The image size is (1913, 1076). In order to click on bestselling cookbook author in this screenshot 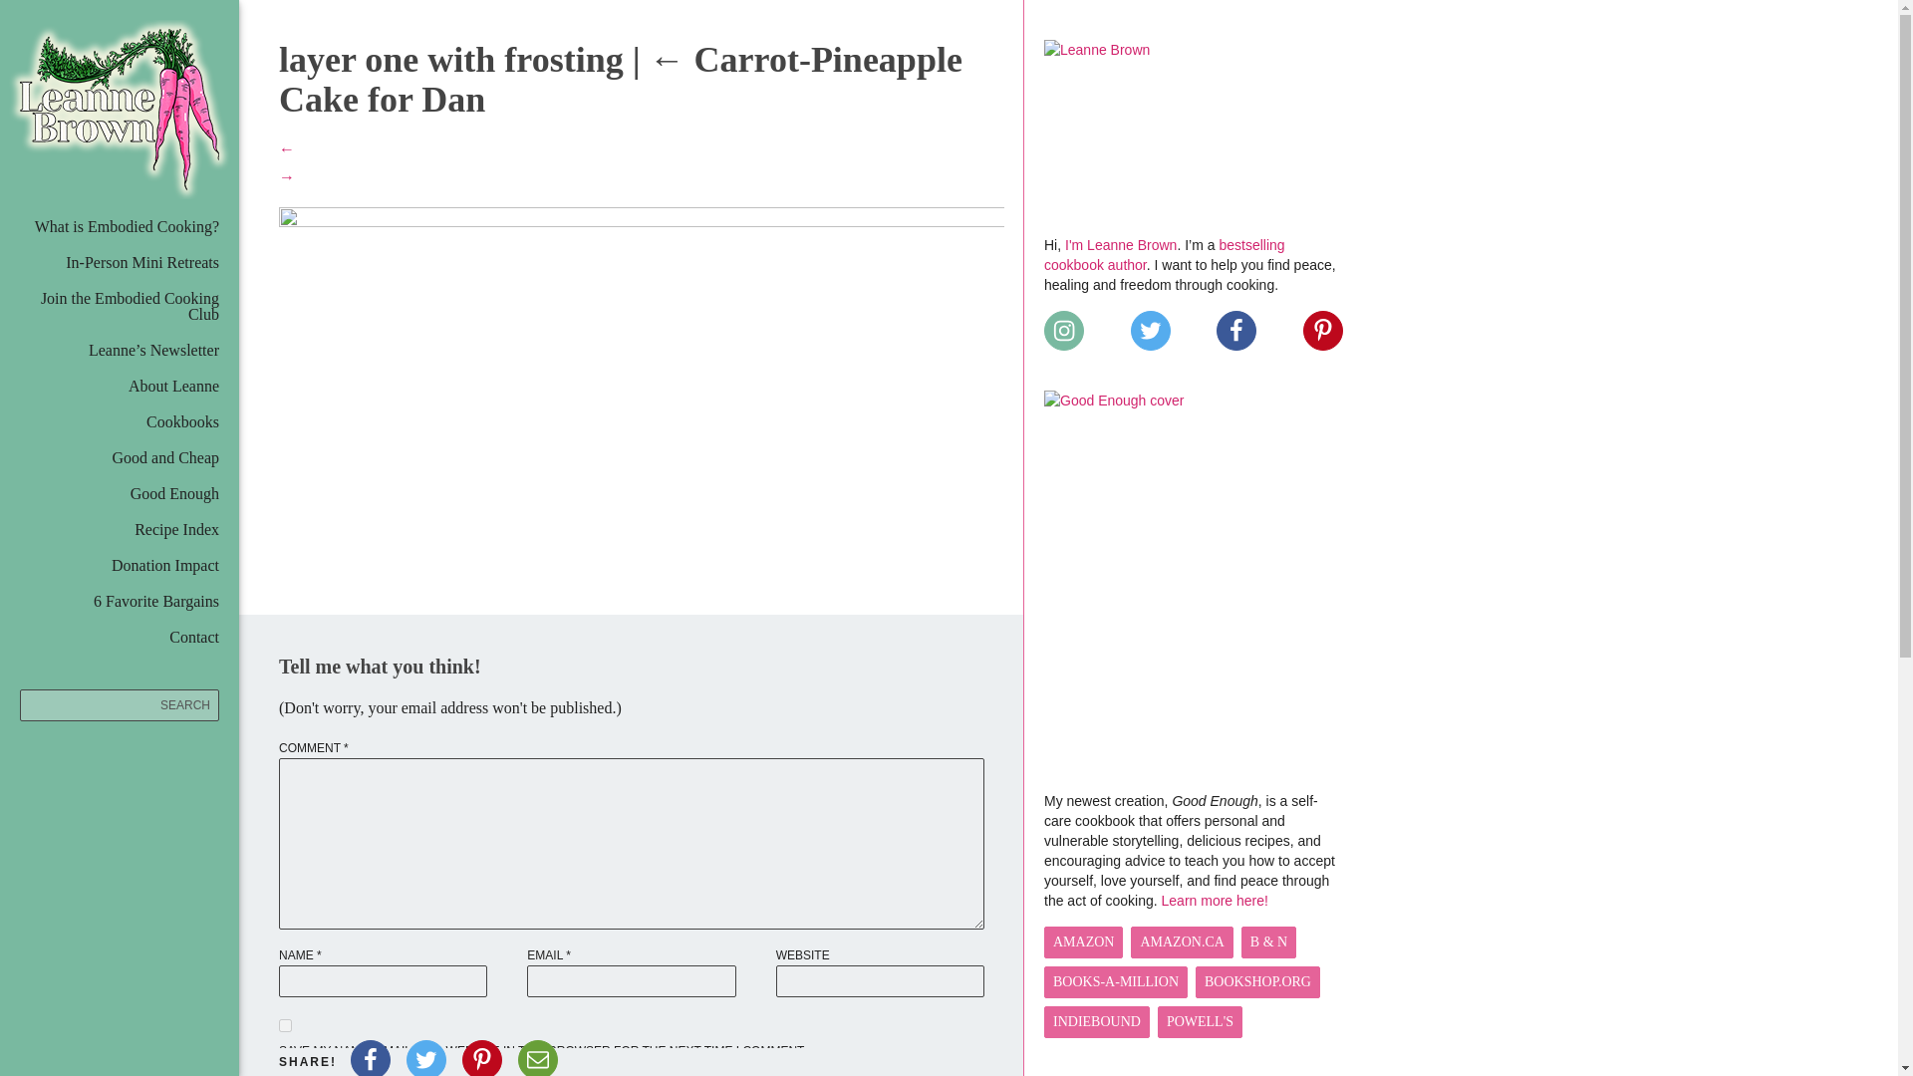, I will do `click(1165, 255)`.